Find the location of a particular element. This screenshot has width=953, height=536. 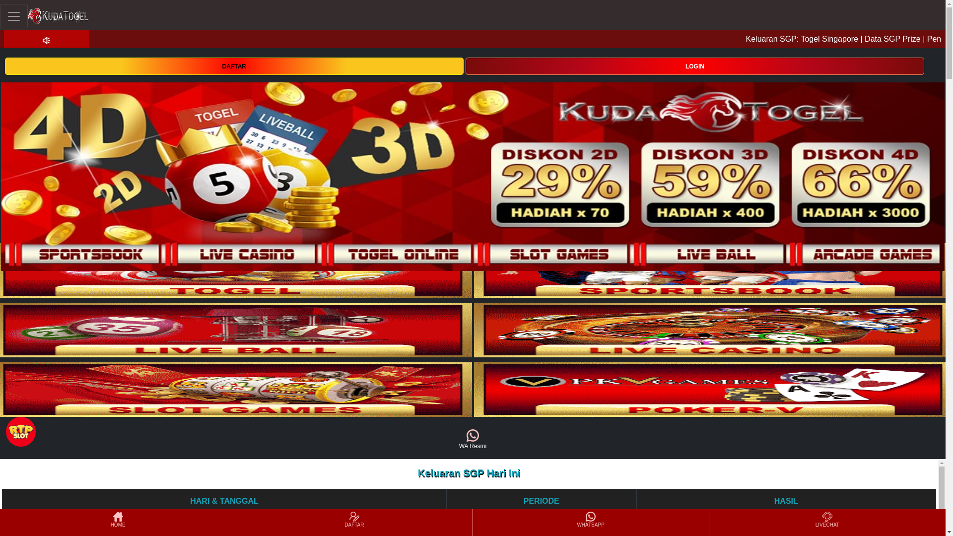

LOGIN is located at coordinates (695, 66).